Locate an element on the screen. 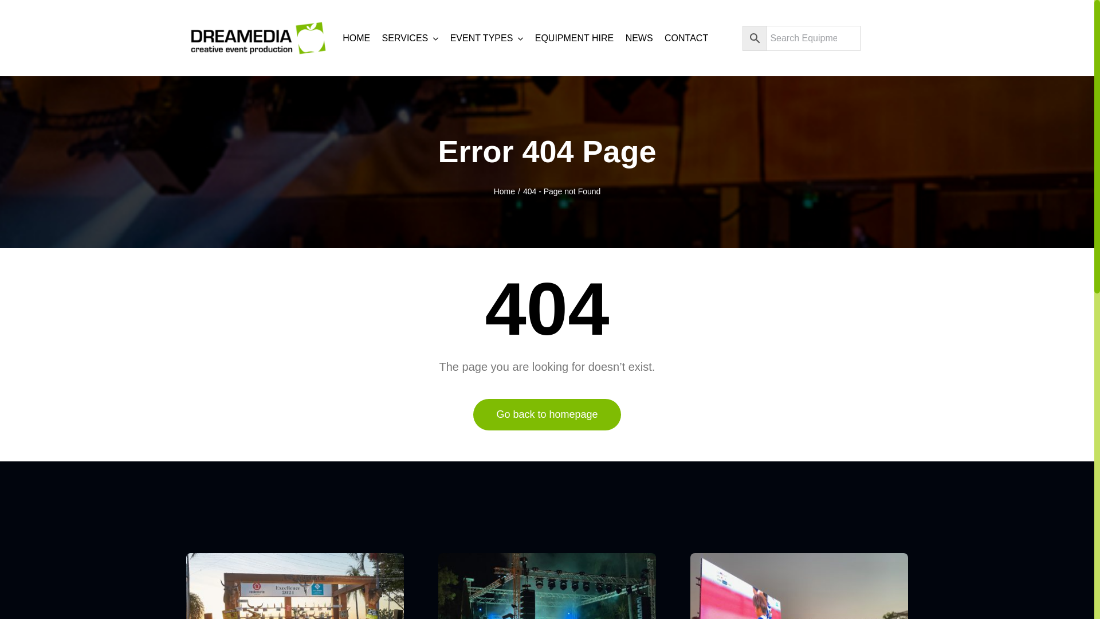 This screenshot has height=619, width=1100. HOME is located at coordinates (356, 38).